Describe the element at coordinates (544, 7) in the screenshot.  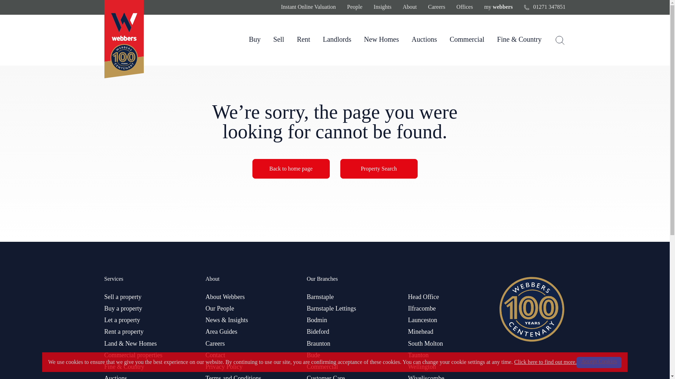
I see `01271 347851` at that location.